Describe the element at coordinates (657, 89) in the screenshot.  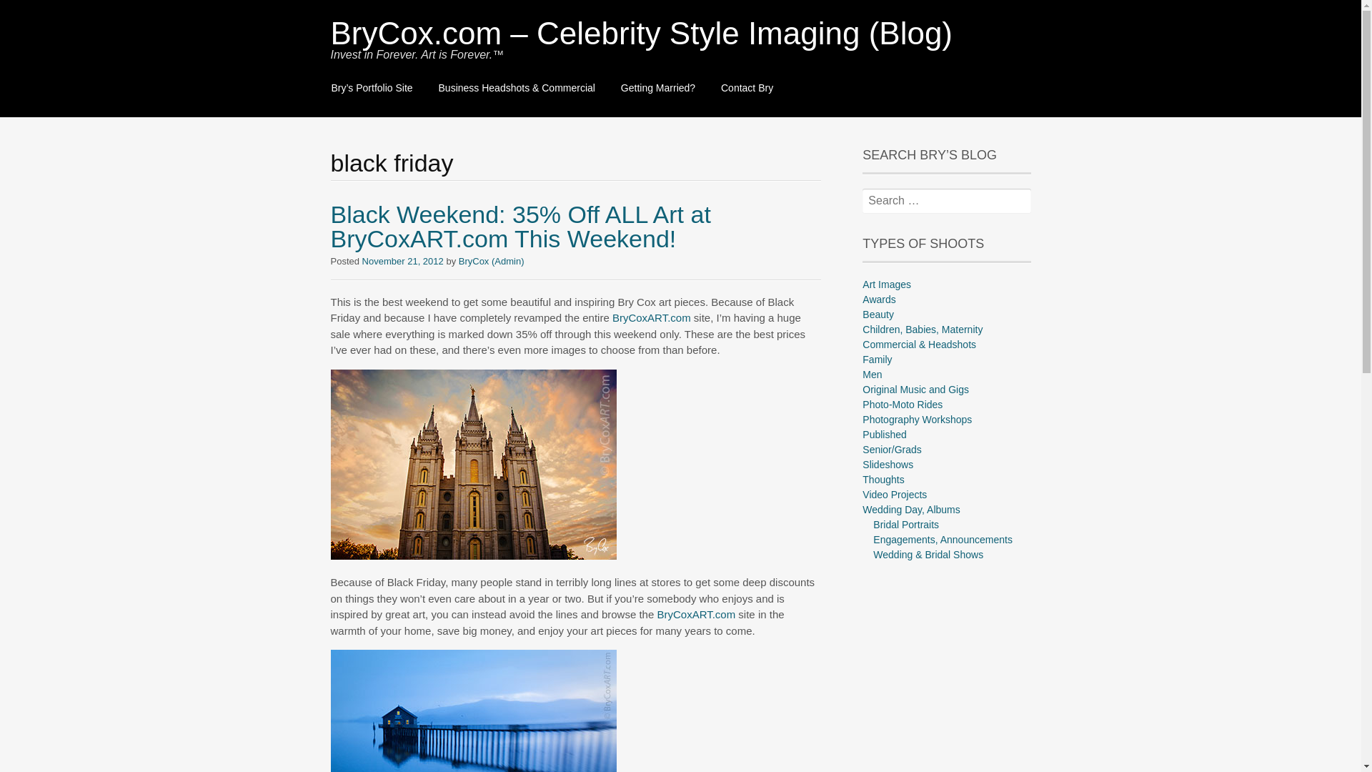
I see `Getting Married?` at that location.